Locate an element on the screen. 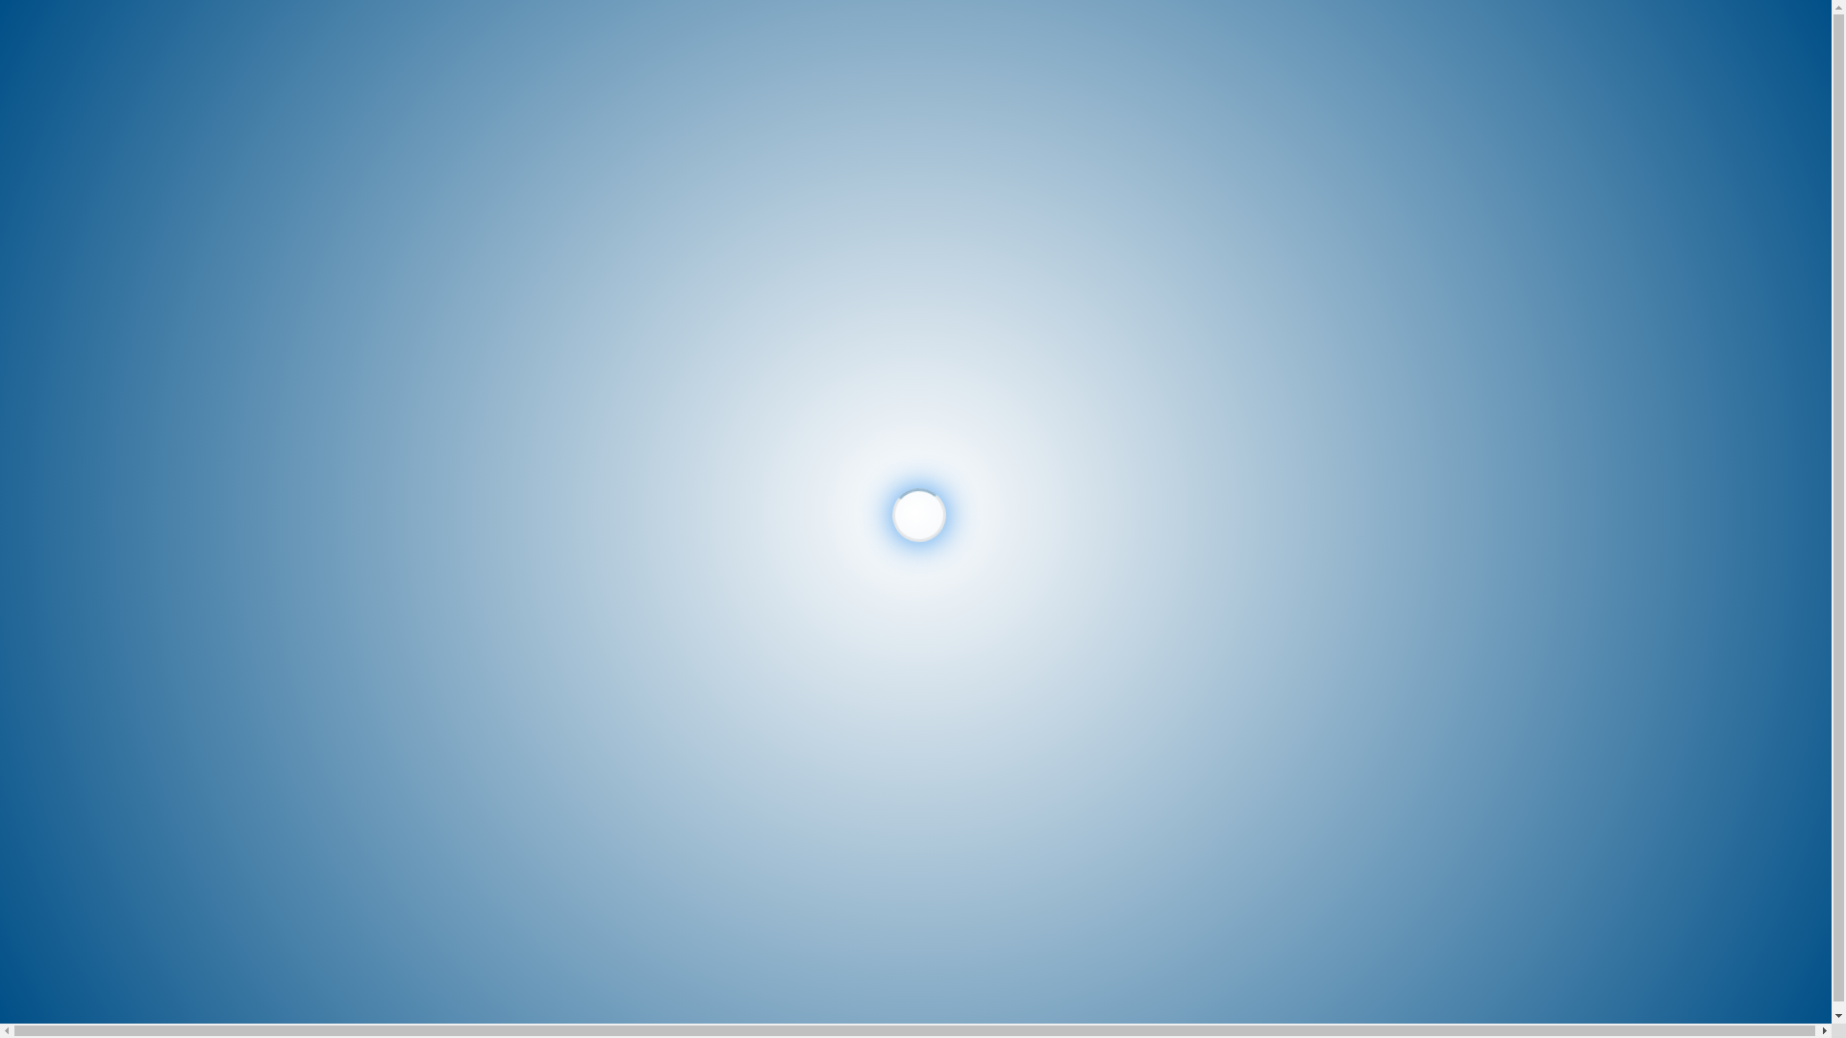 This screenshot has height=1038, width=1846. PORTFOLIO is located at coordinates (83, 235).